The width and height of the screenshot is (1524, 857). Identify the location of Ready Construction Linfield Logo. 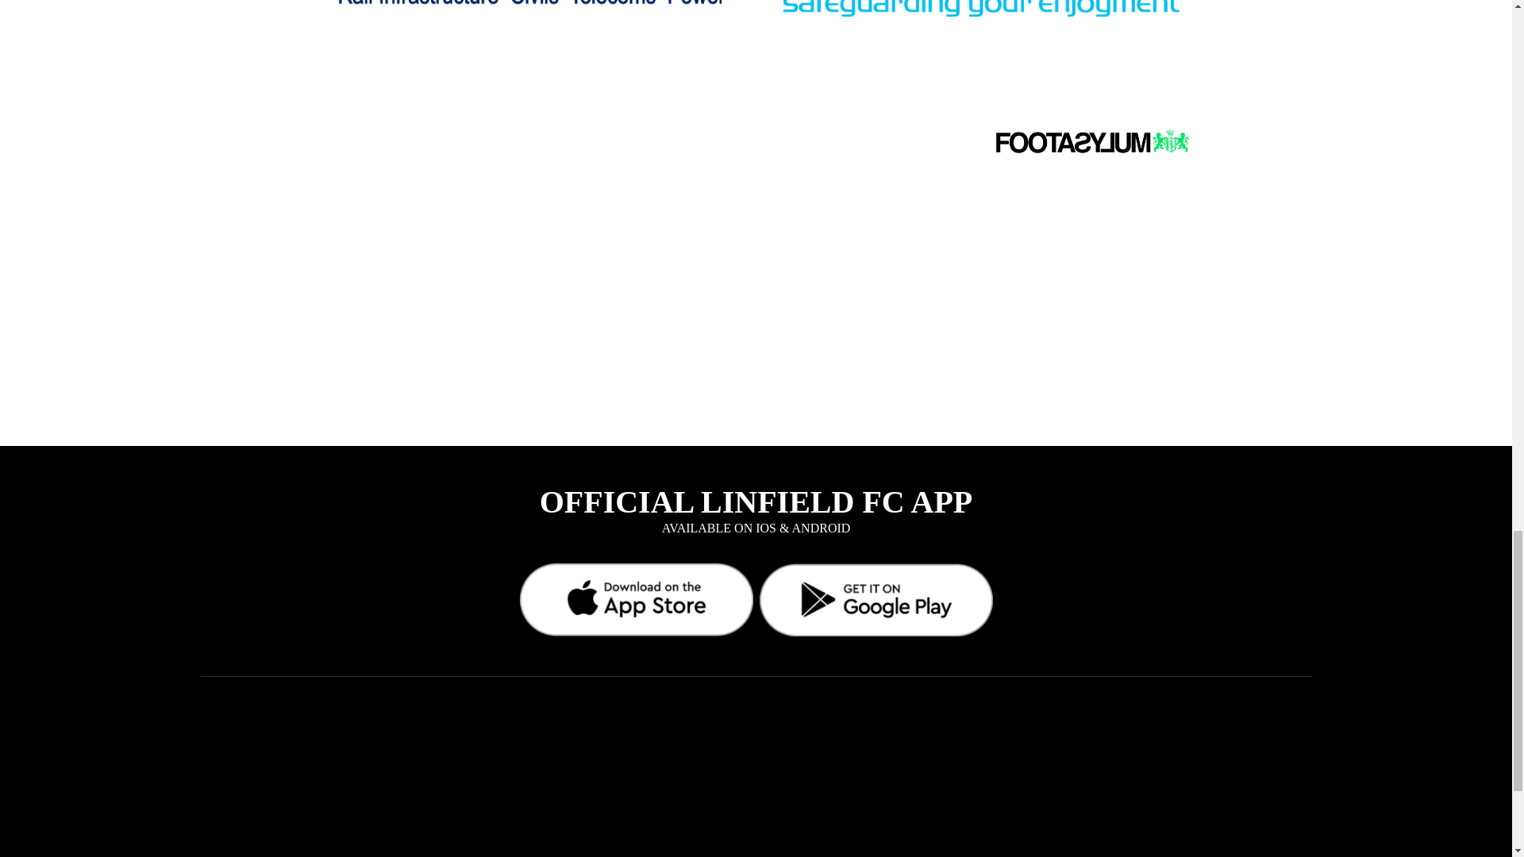
(530, 36).